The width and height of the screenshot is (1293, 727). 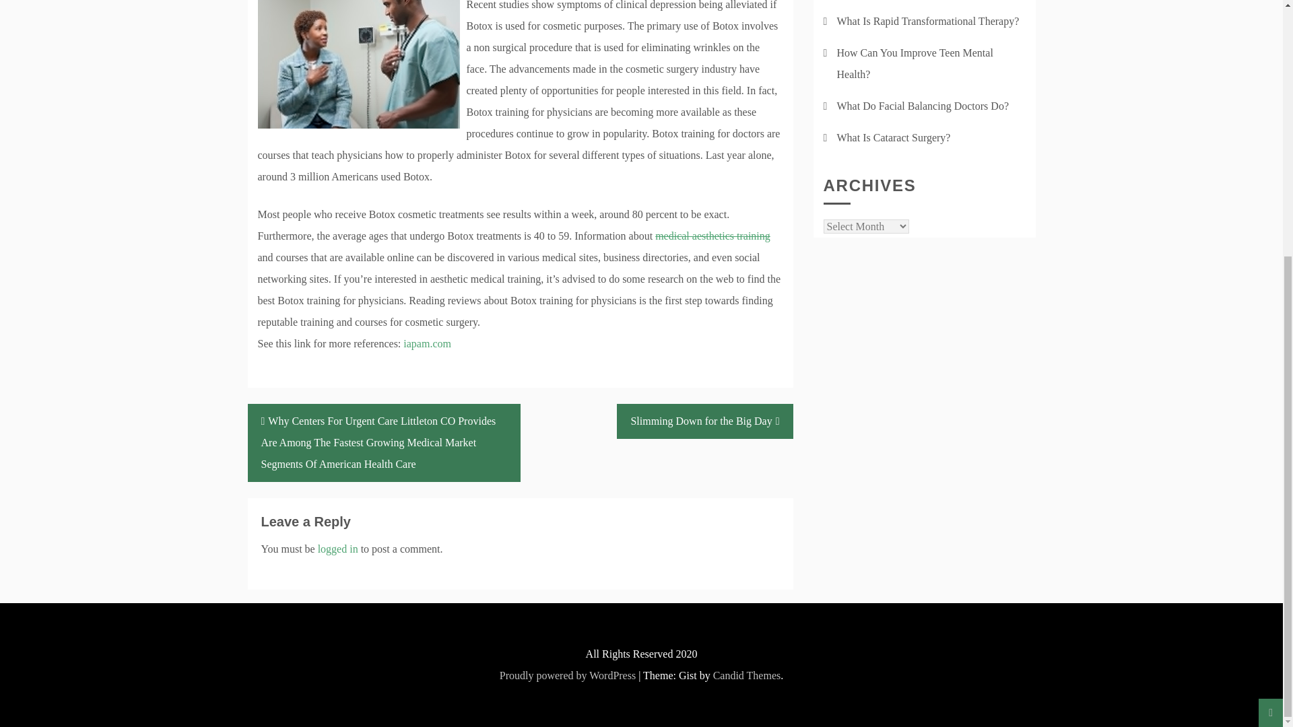 I want to click on Candid Themes, so click(x=747, y=674).